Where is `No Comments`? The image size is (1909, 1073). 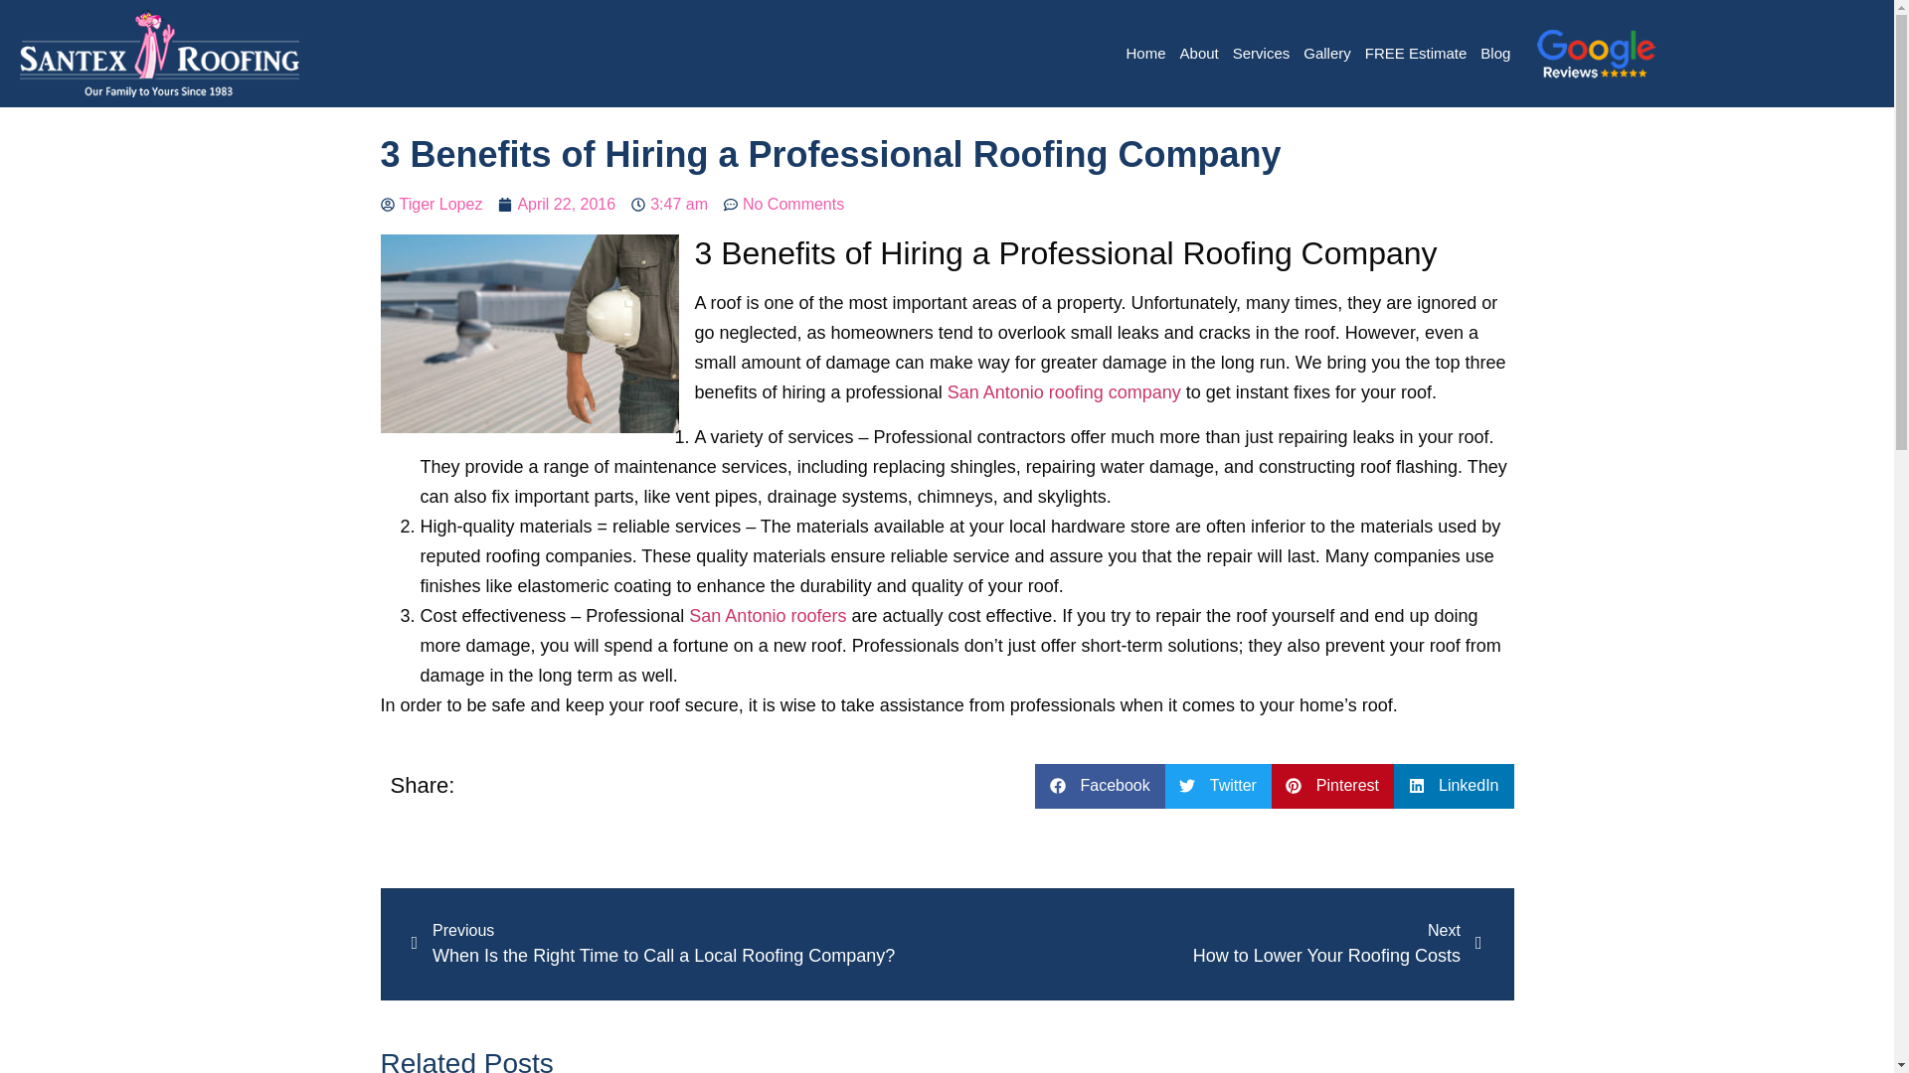
No Comments is located at coordinates (432, 205).